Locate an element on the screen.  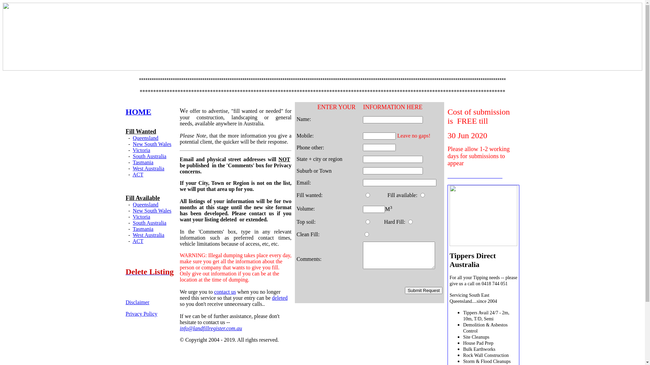
ACT is located at coordinates (138, 241).